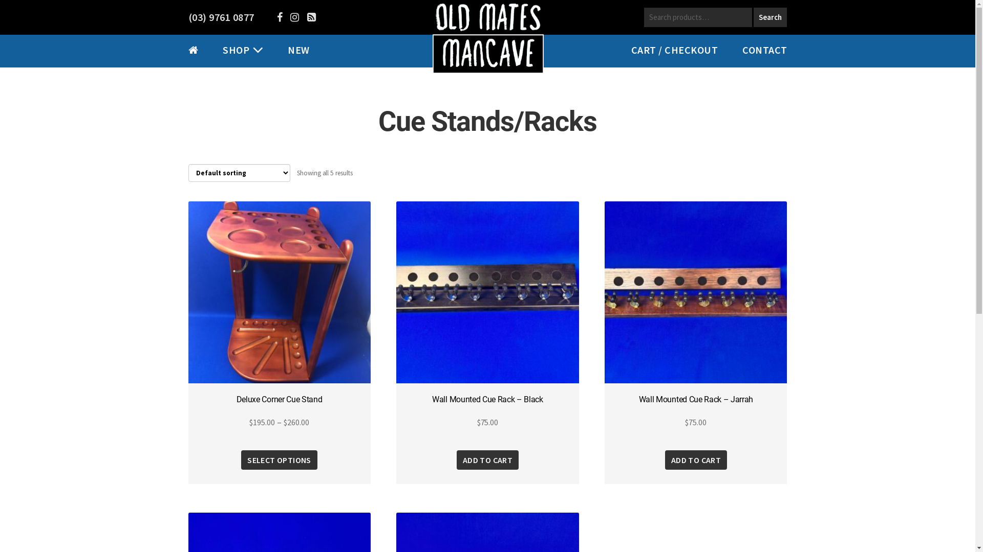  I want to click on SHOP, so click(236, 50).